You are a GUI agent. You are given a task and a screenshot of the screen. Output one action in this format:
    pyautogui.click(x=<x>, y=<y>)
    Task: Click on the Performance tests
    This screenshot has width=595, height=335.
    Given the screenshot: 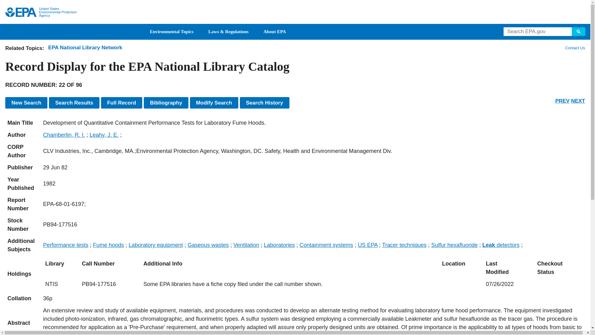 What is the action you would take?
    pyautogui.click(x=65, y=245)
    